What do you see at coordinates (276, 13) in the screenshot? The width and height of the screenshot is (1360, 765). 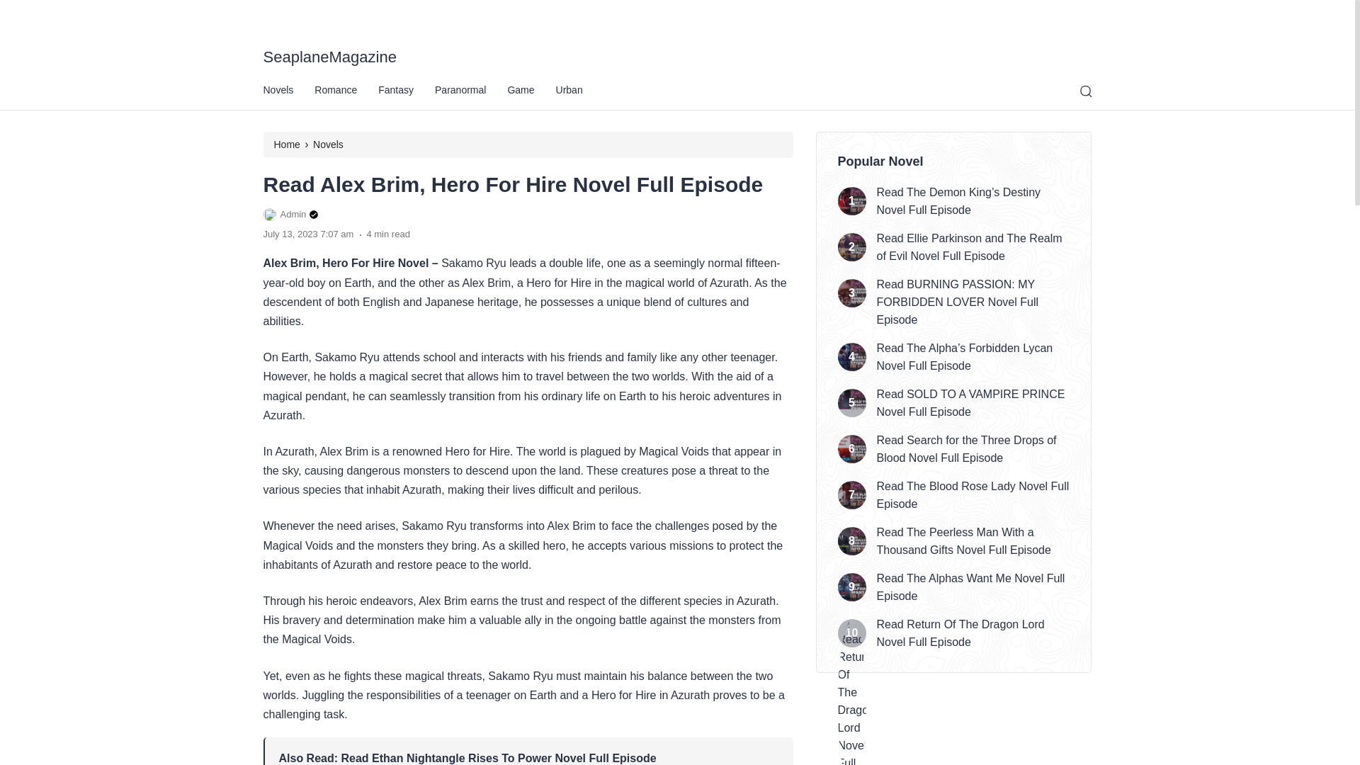 I see `Novels` at bounding box center [276, 13].